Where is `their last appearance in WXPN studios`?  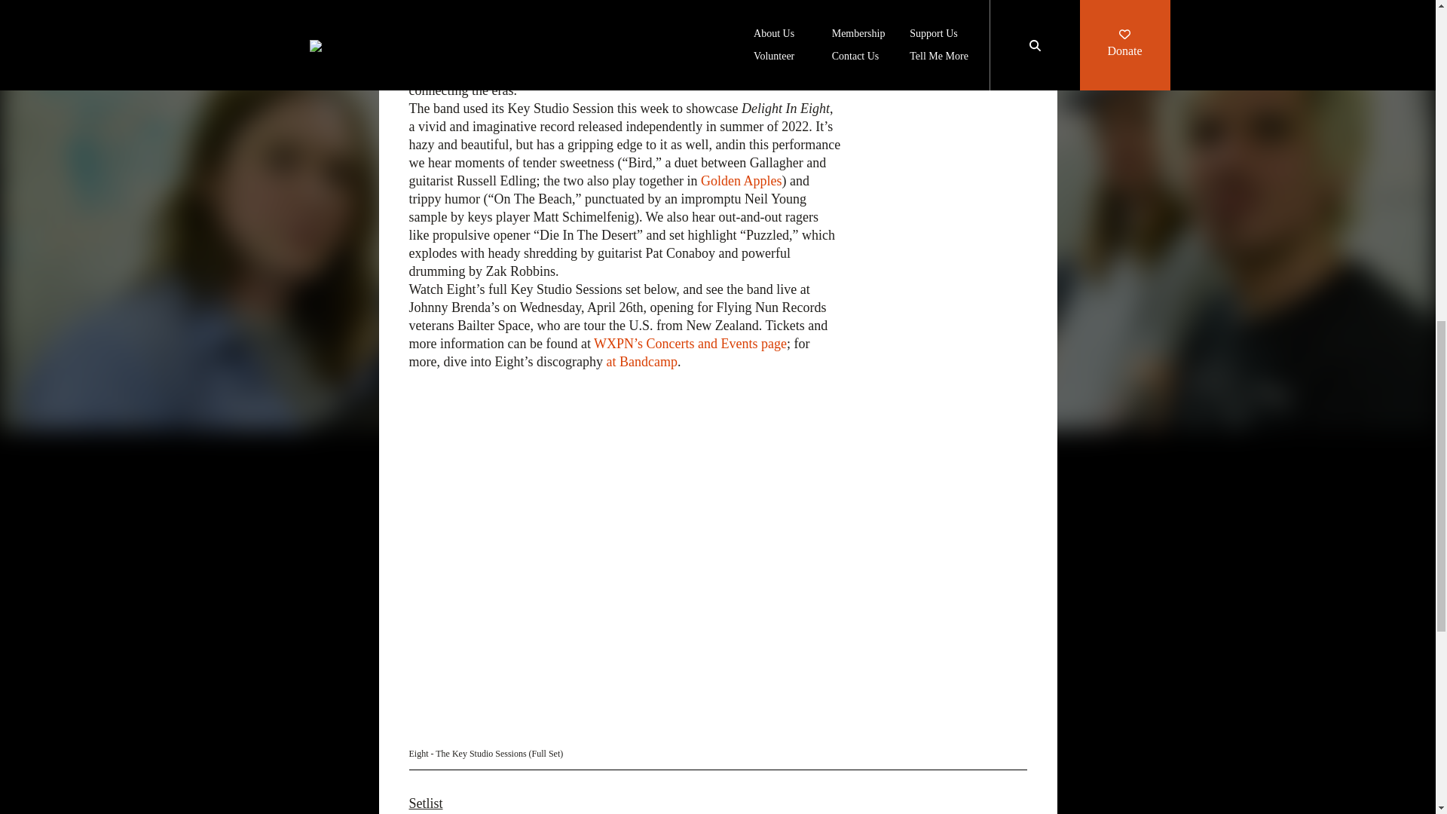
their last appearance in WXPN studios is located at coordinates (547, 3).